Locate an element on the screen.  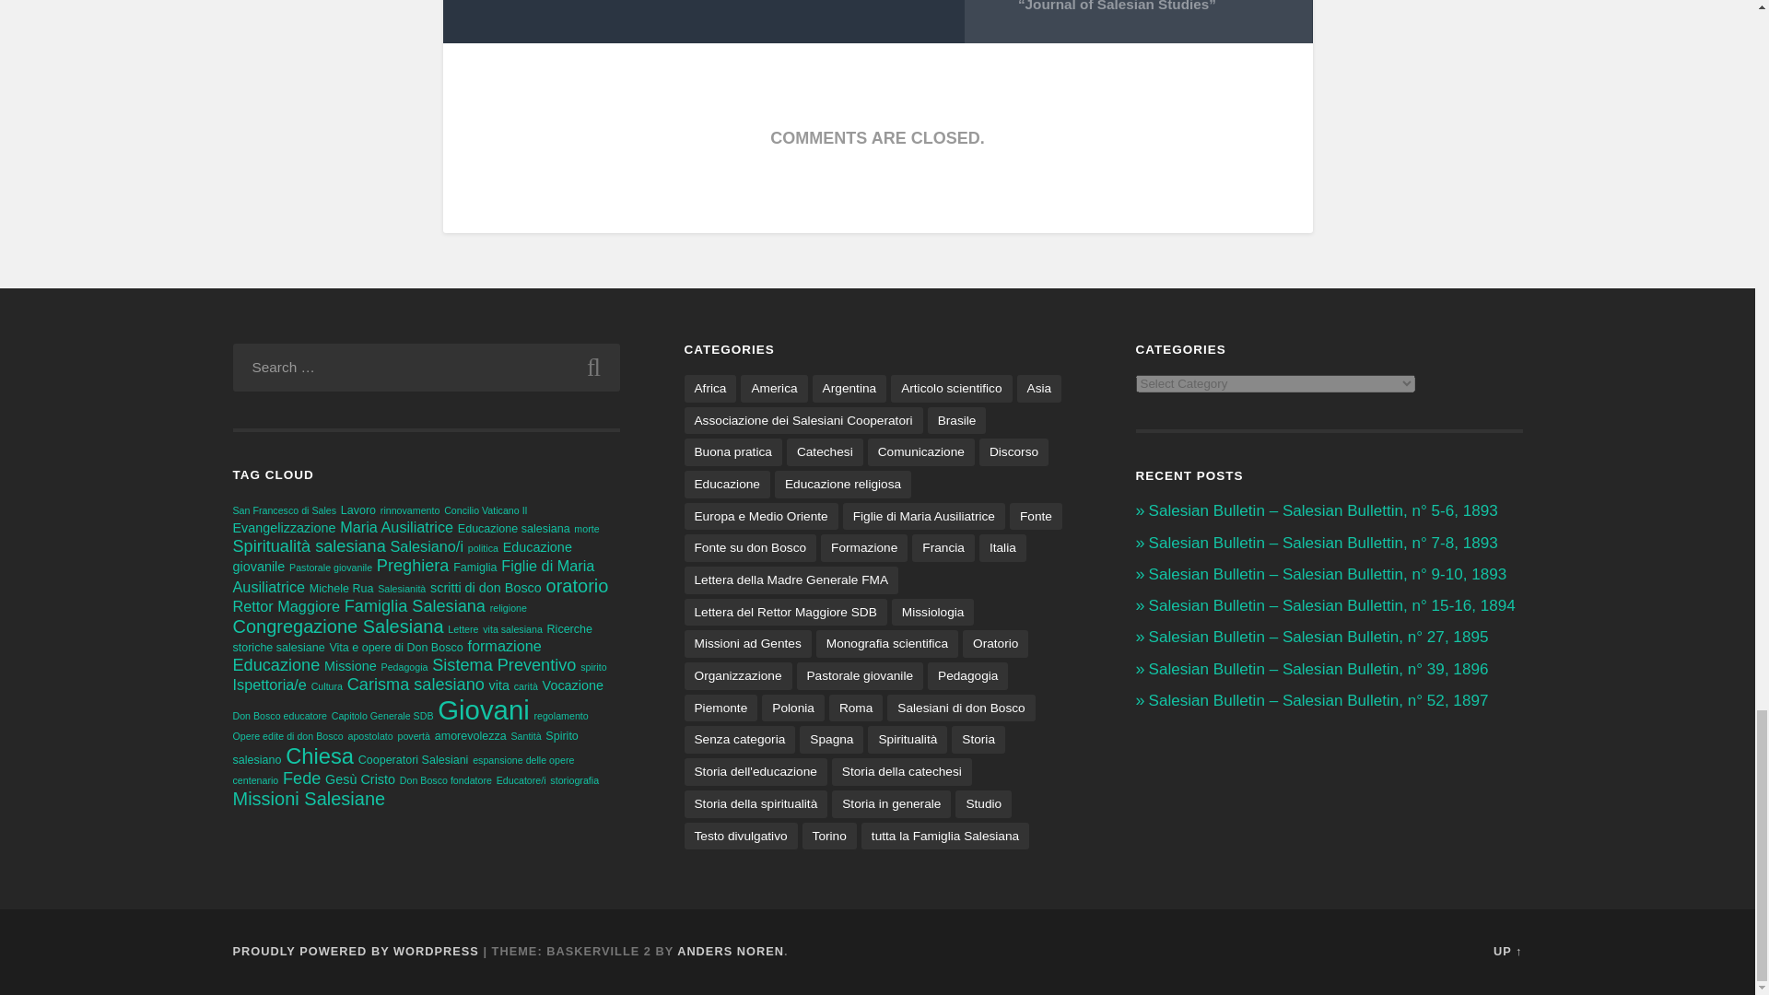
188 topics is located at coordinates (586, 529).